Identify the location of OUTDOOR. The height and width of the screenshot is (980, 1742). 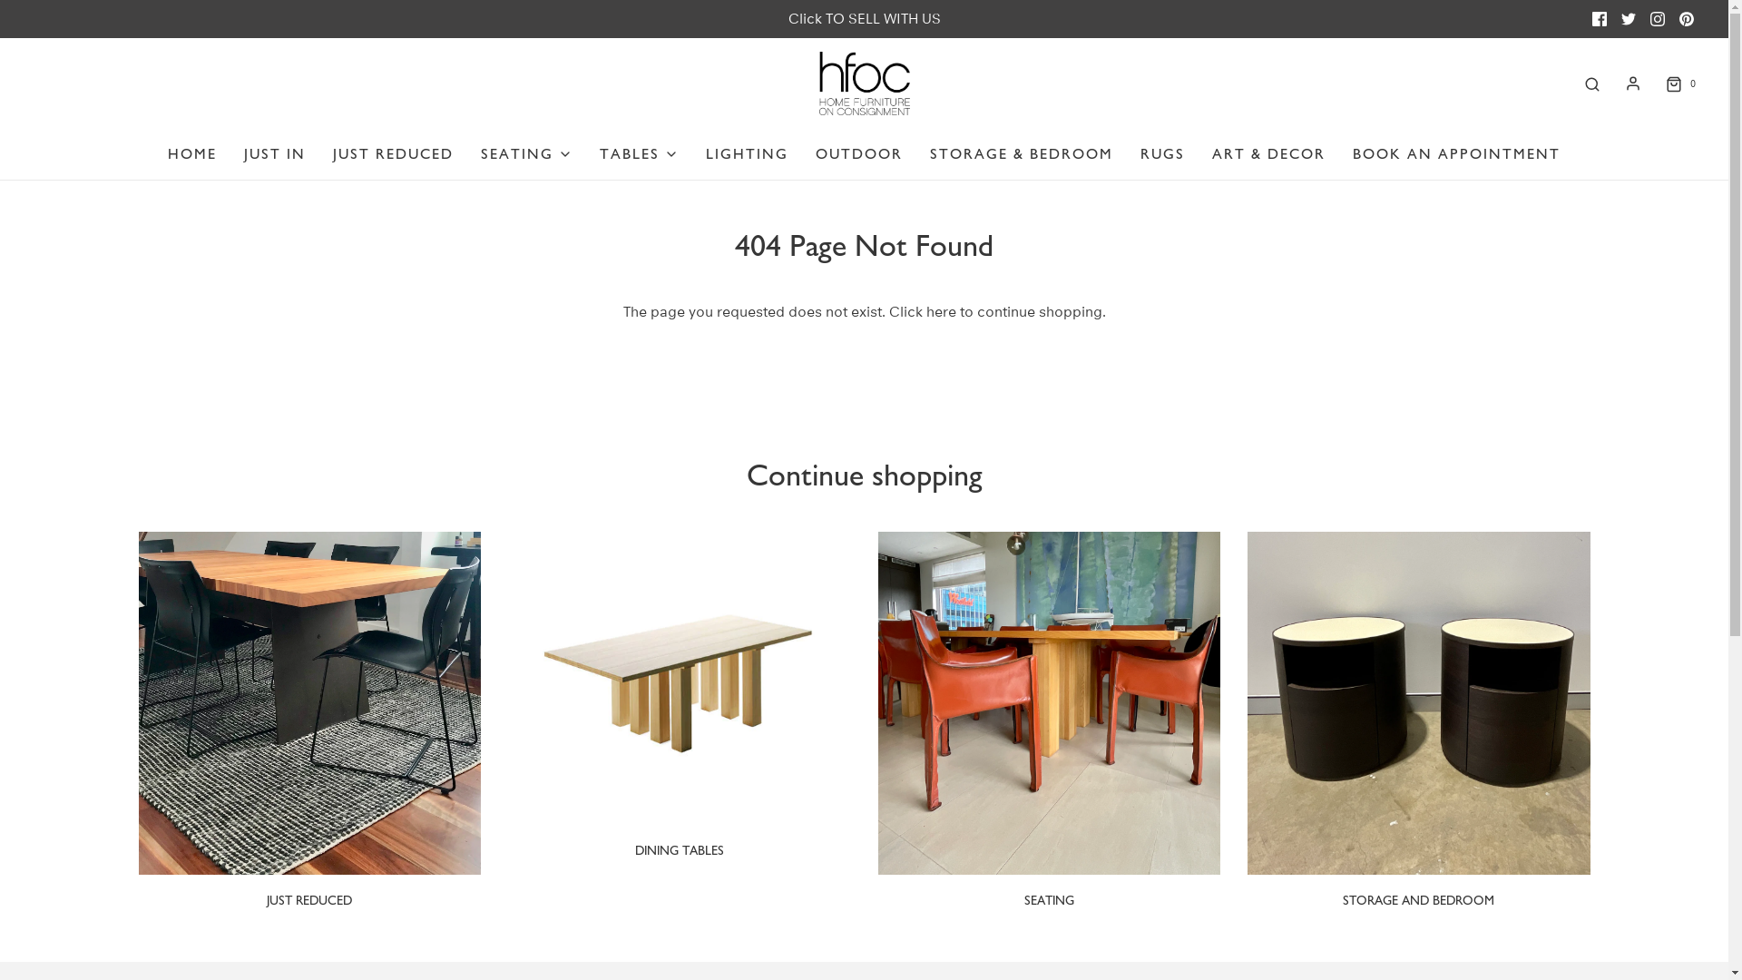
(858, 154).